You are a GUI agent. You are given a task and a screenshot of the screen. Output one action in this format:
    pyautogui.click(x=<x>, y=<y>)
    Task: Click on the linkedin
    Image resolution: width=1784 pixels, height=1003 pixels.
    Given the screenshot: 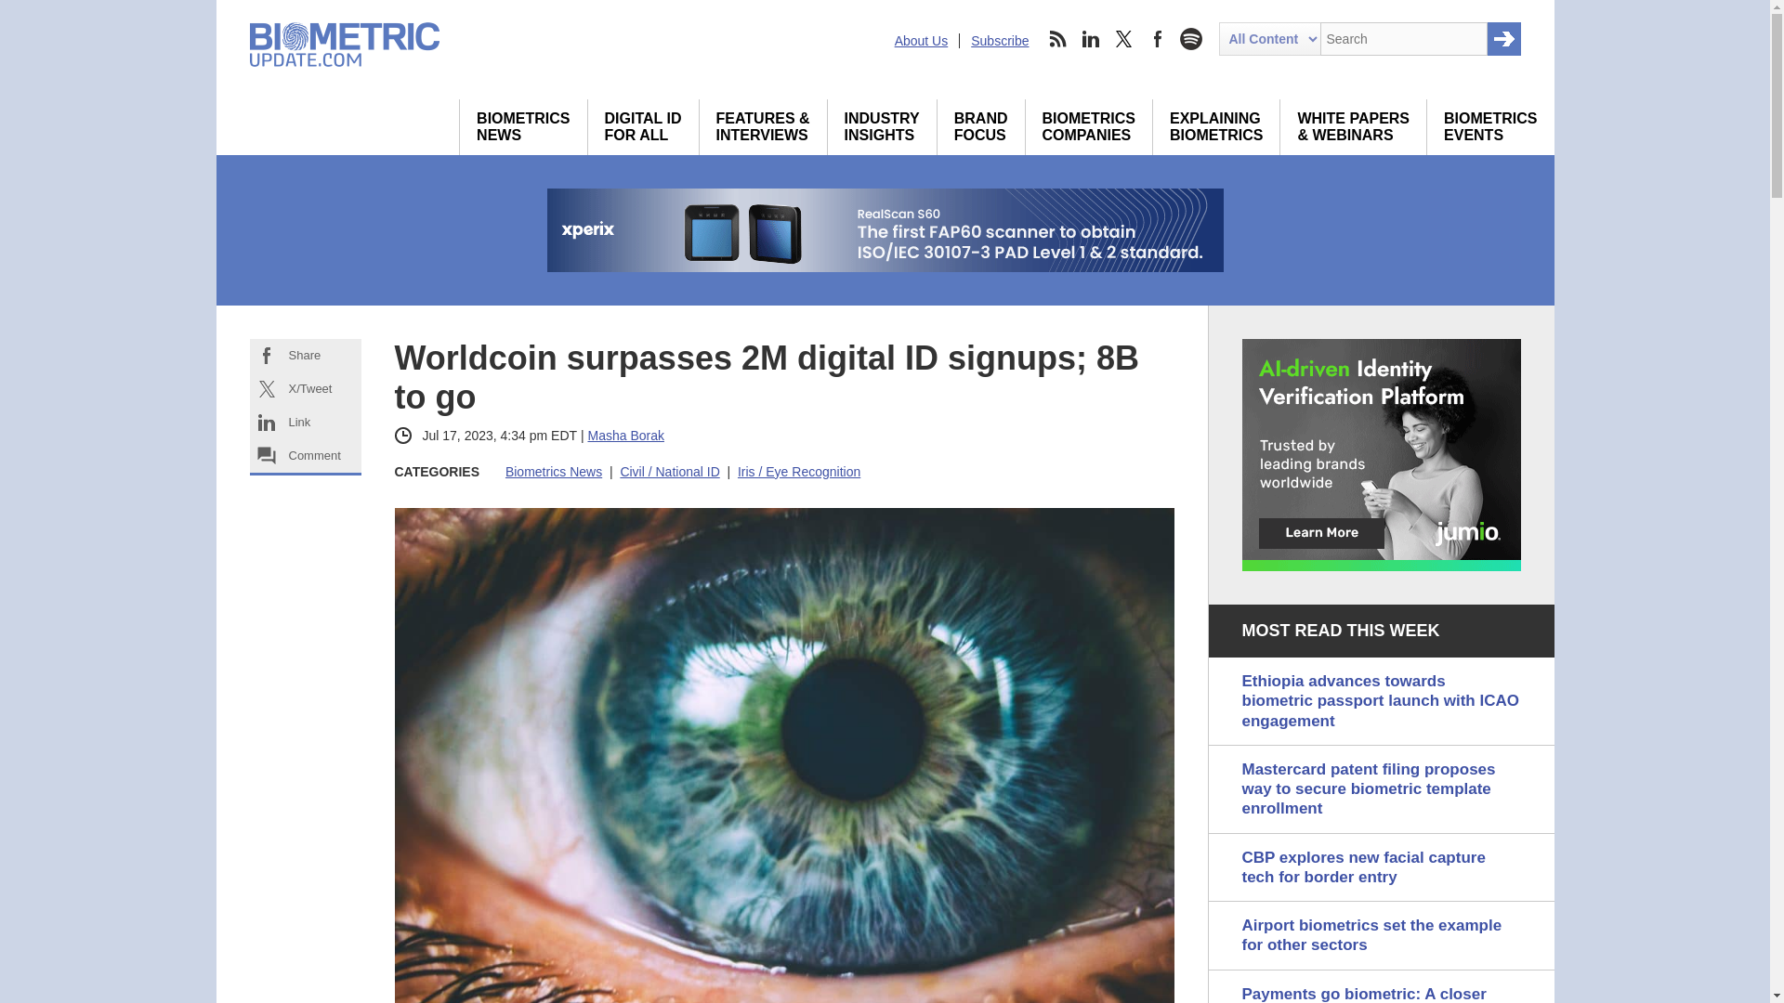 What is the action you would take?
    pyautogui.click(x=1091, y=39)
    